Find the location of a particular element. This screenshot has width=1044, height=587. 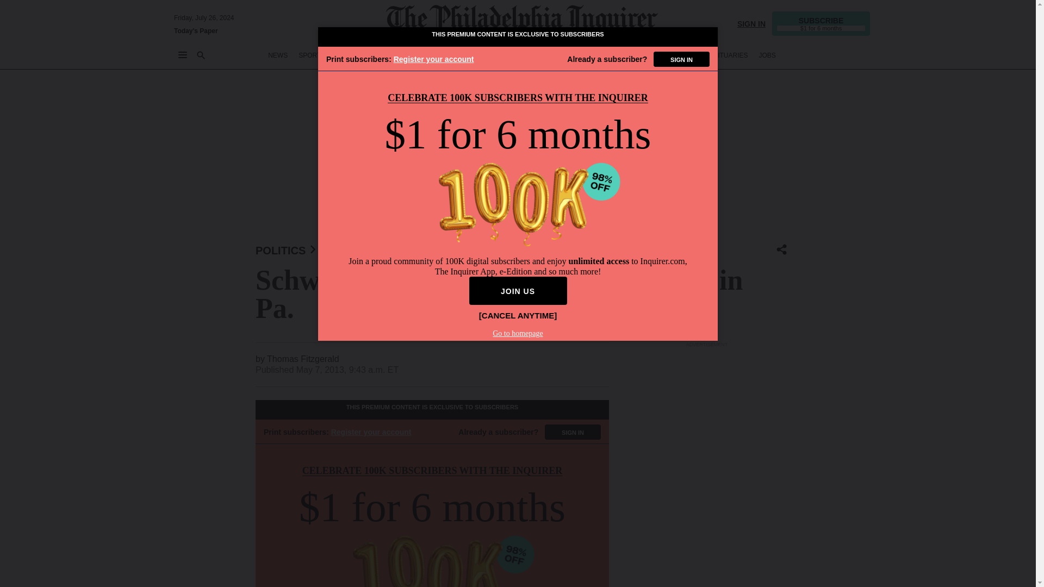

REAL ESTATE is located at coordinates (675, 55).